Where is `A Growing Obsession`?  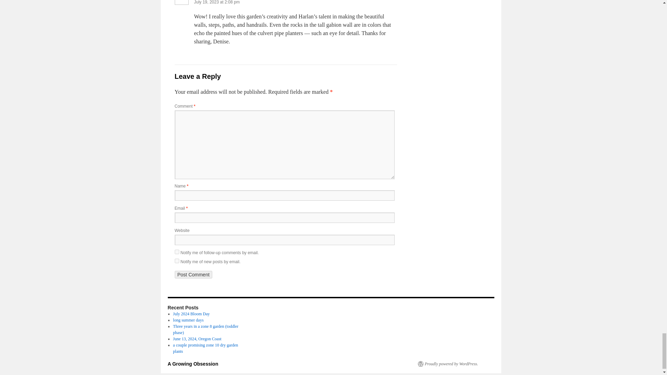 A Growing Obsession is located at coordinates (192, 364).